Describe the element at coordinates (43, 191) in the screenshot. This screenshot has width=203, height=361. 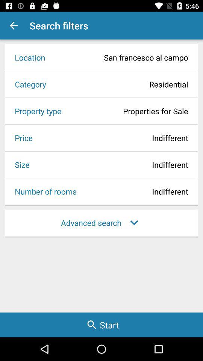
I see `flip until the number of rooms icon` at that location.